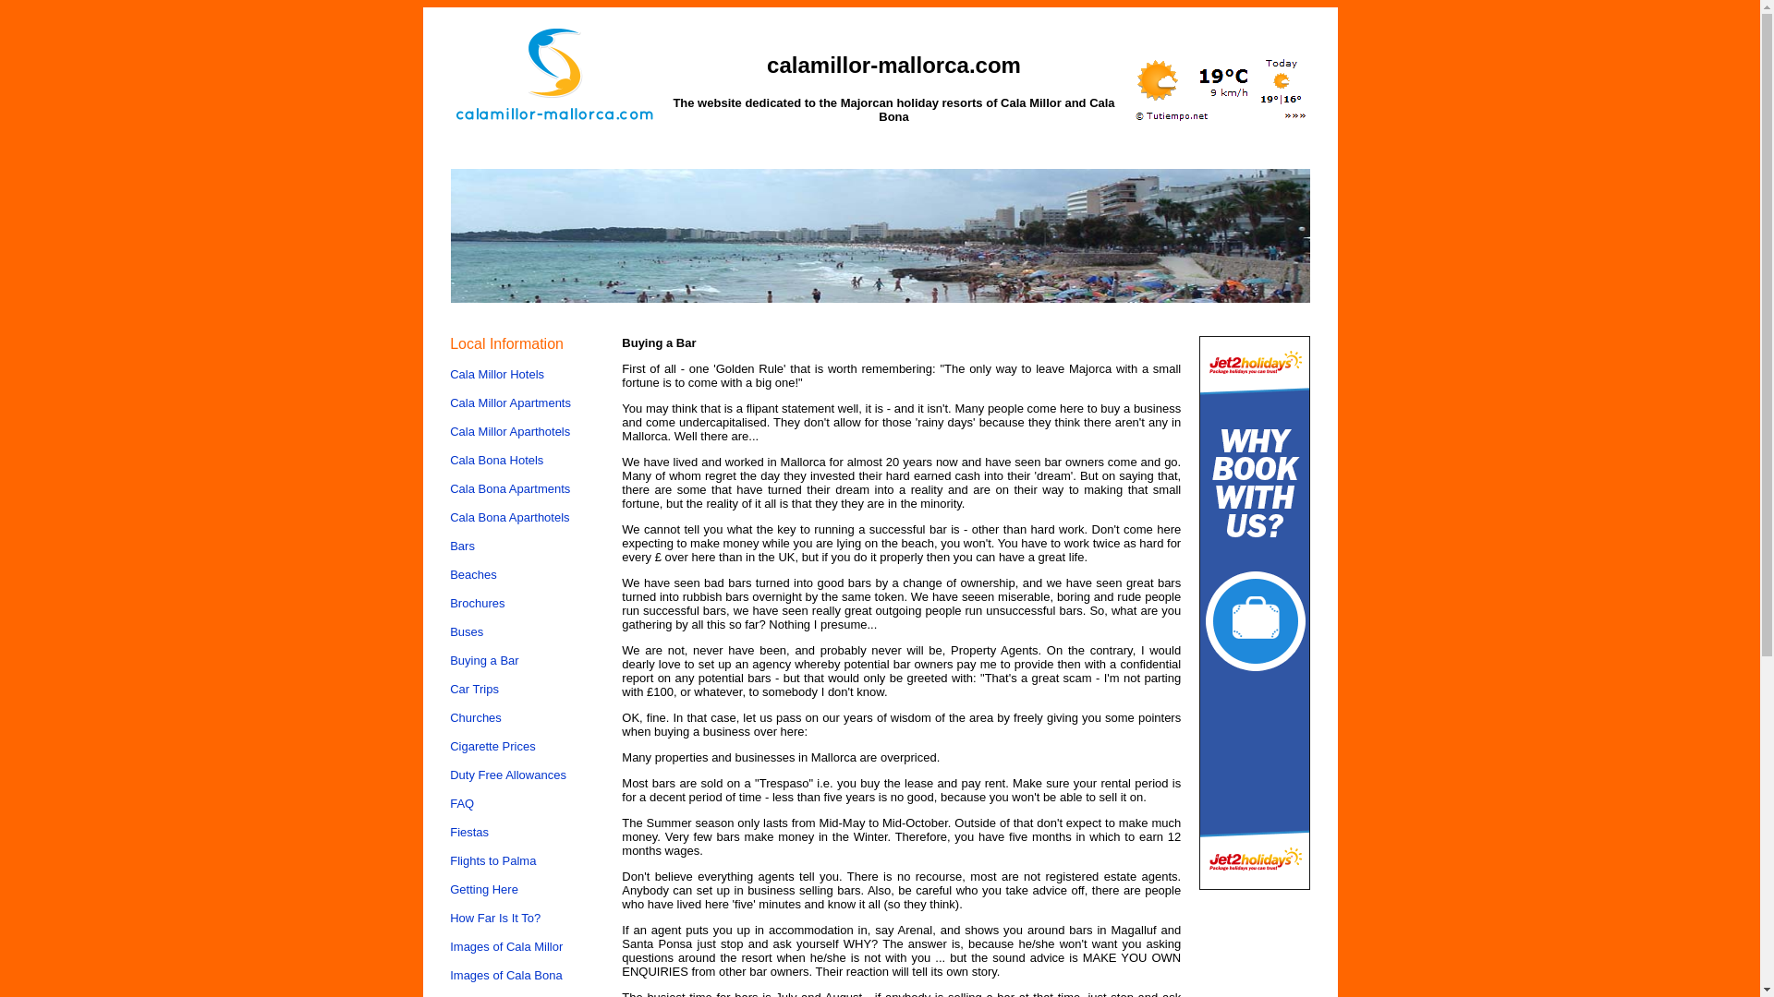  I want to click on Images of Cala Bona, so click(506, 975).